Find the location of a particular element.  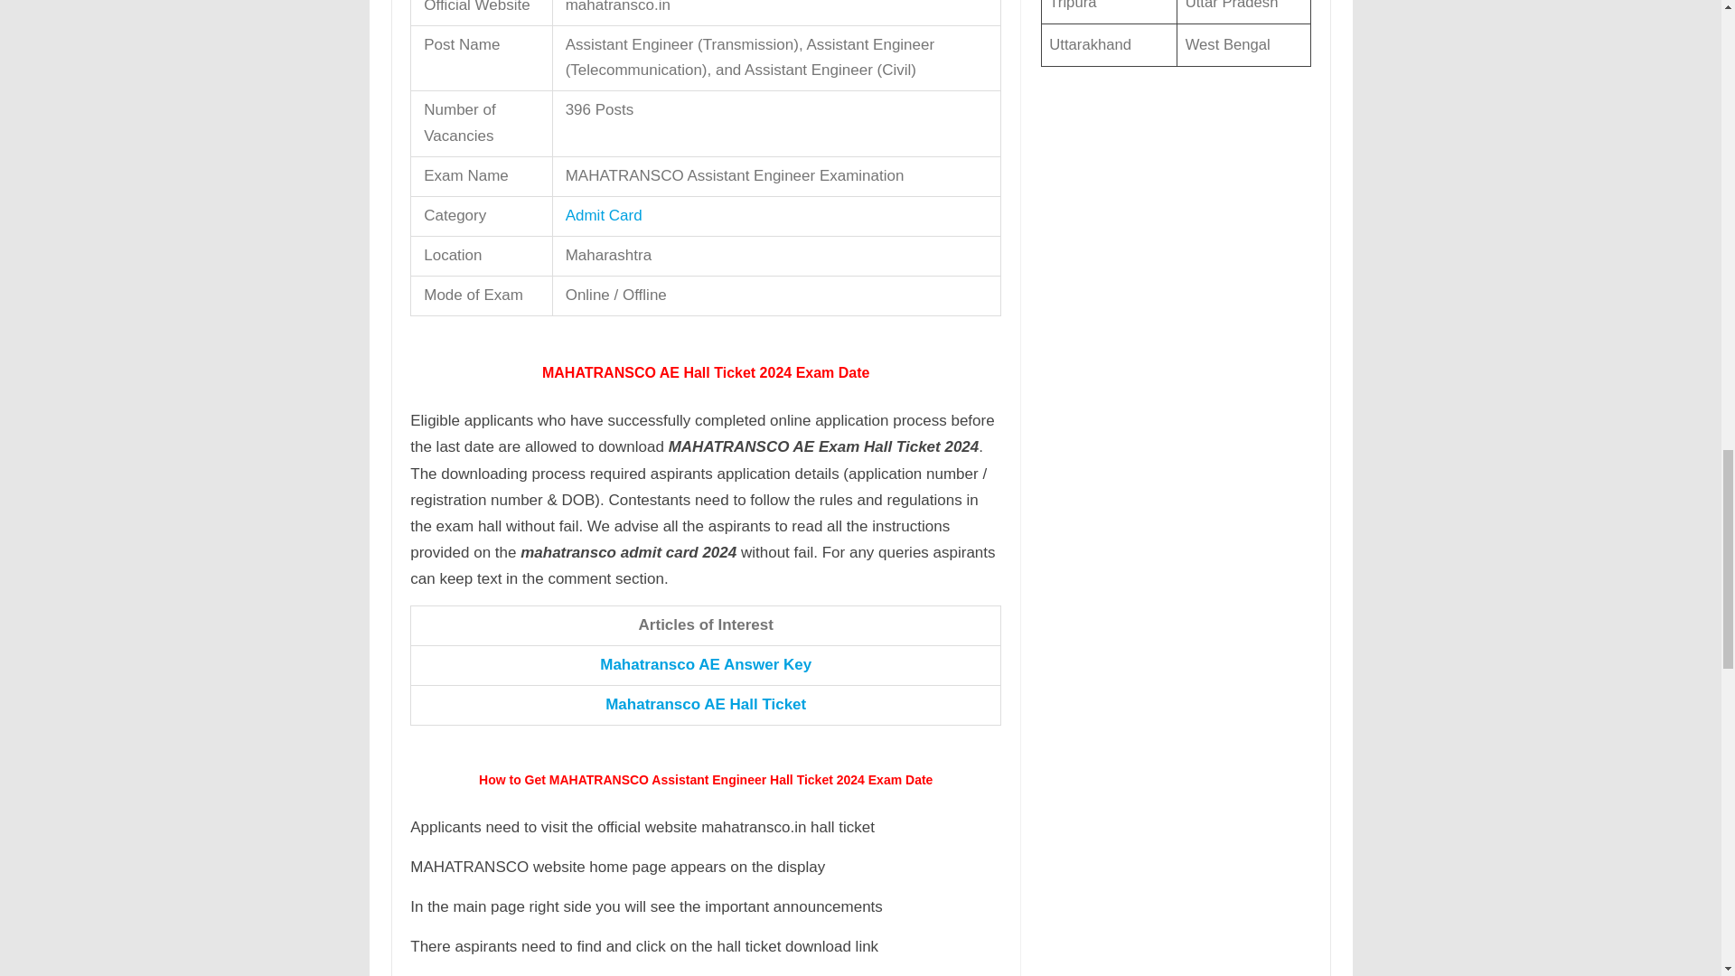

Mahatransco AE Hall Ticket is located at coordinates (706, 705).